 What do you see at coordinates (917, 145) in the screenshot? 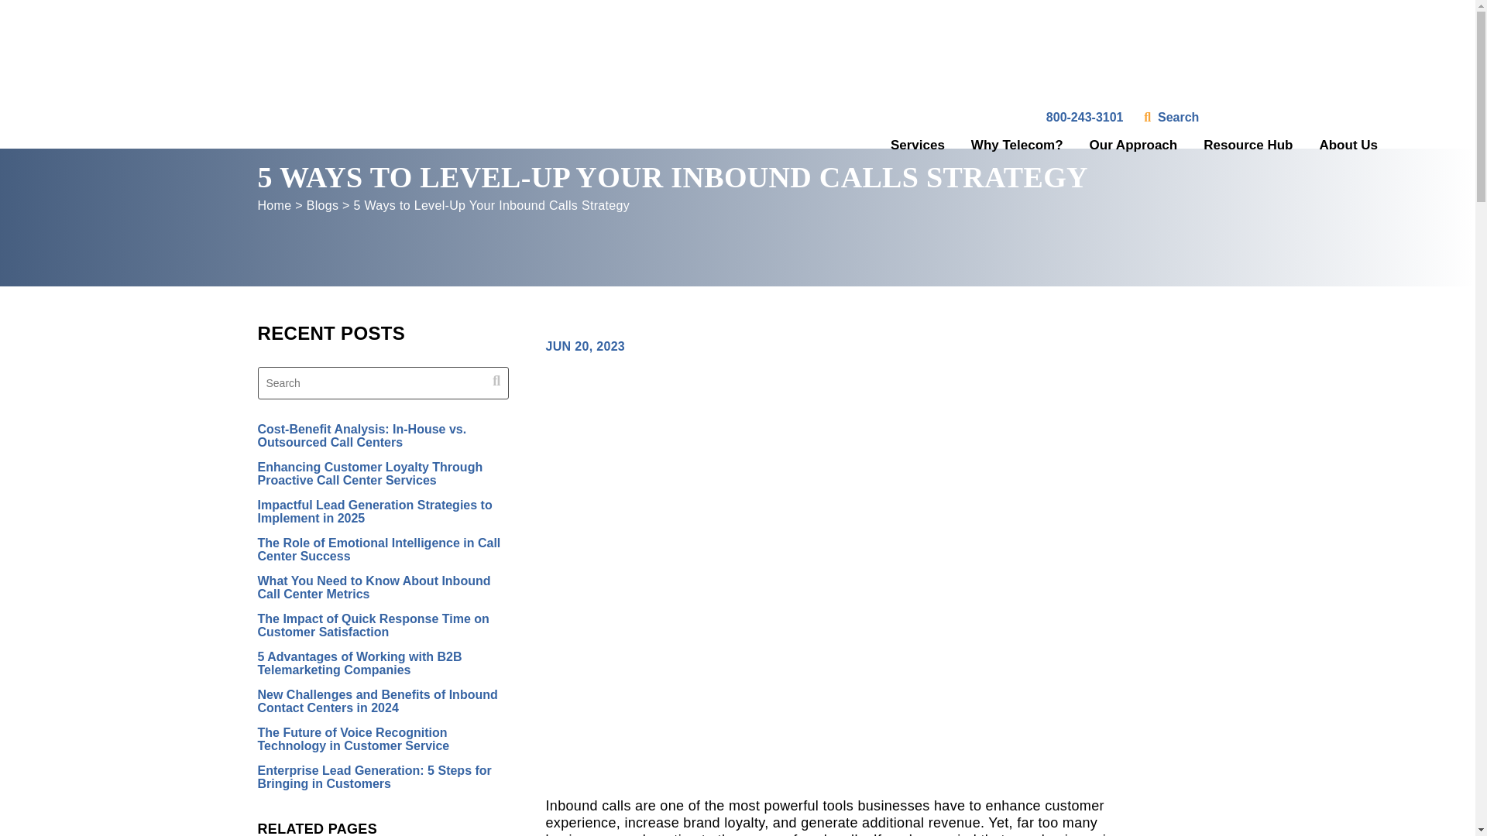
I see `Services` at bounding box center [917, 145].